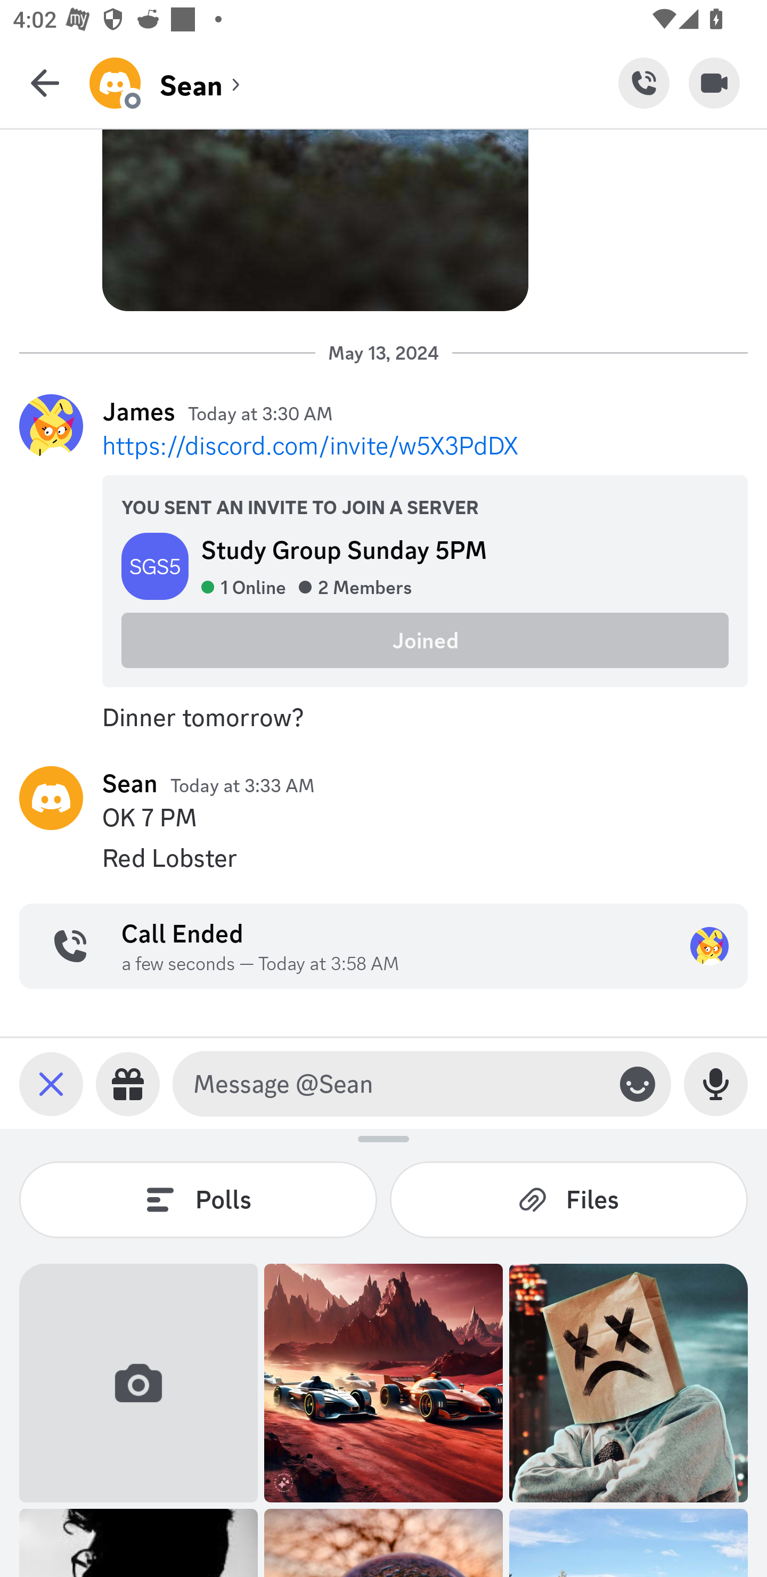  I want to click on yuxiang.007, Red Lobster Red Lobster, so click(383, 858).